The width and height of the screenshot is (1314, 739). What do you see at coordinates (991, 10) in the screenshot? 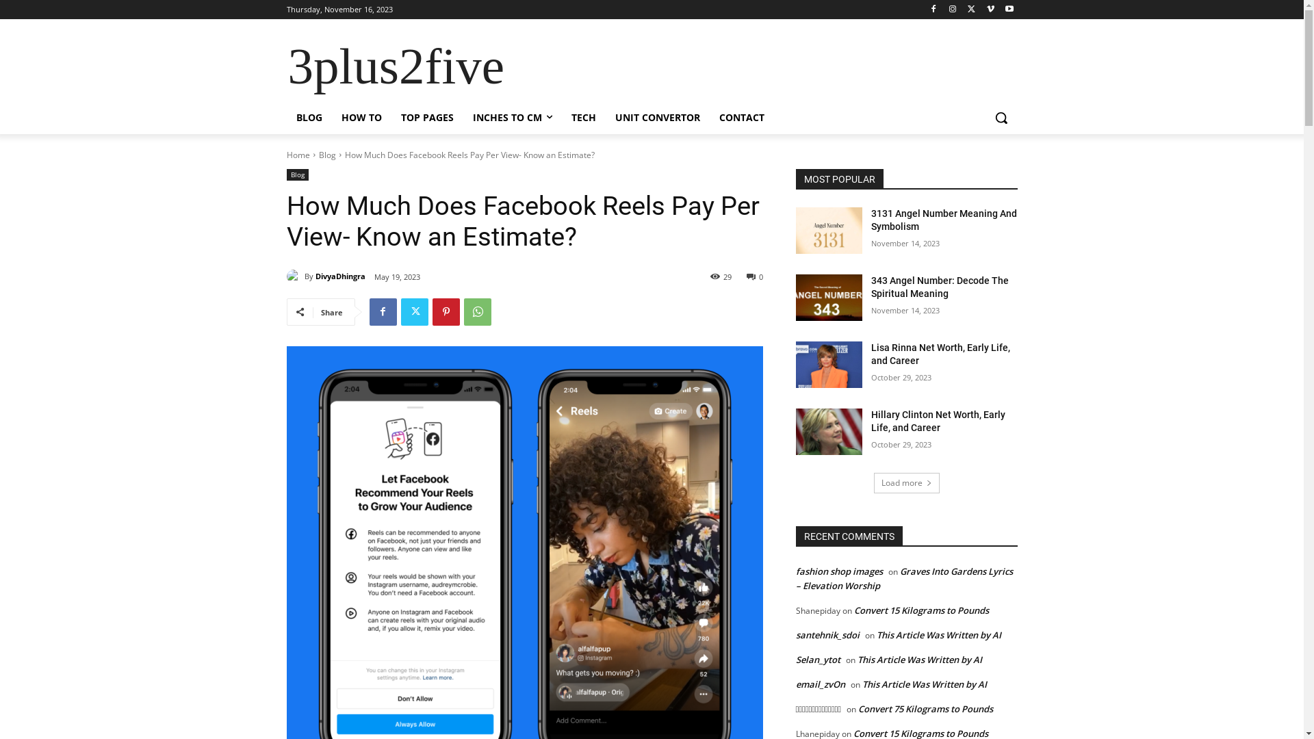
I see `Vimeo` at bounding box center [991, 10].